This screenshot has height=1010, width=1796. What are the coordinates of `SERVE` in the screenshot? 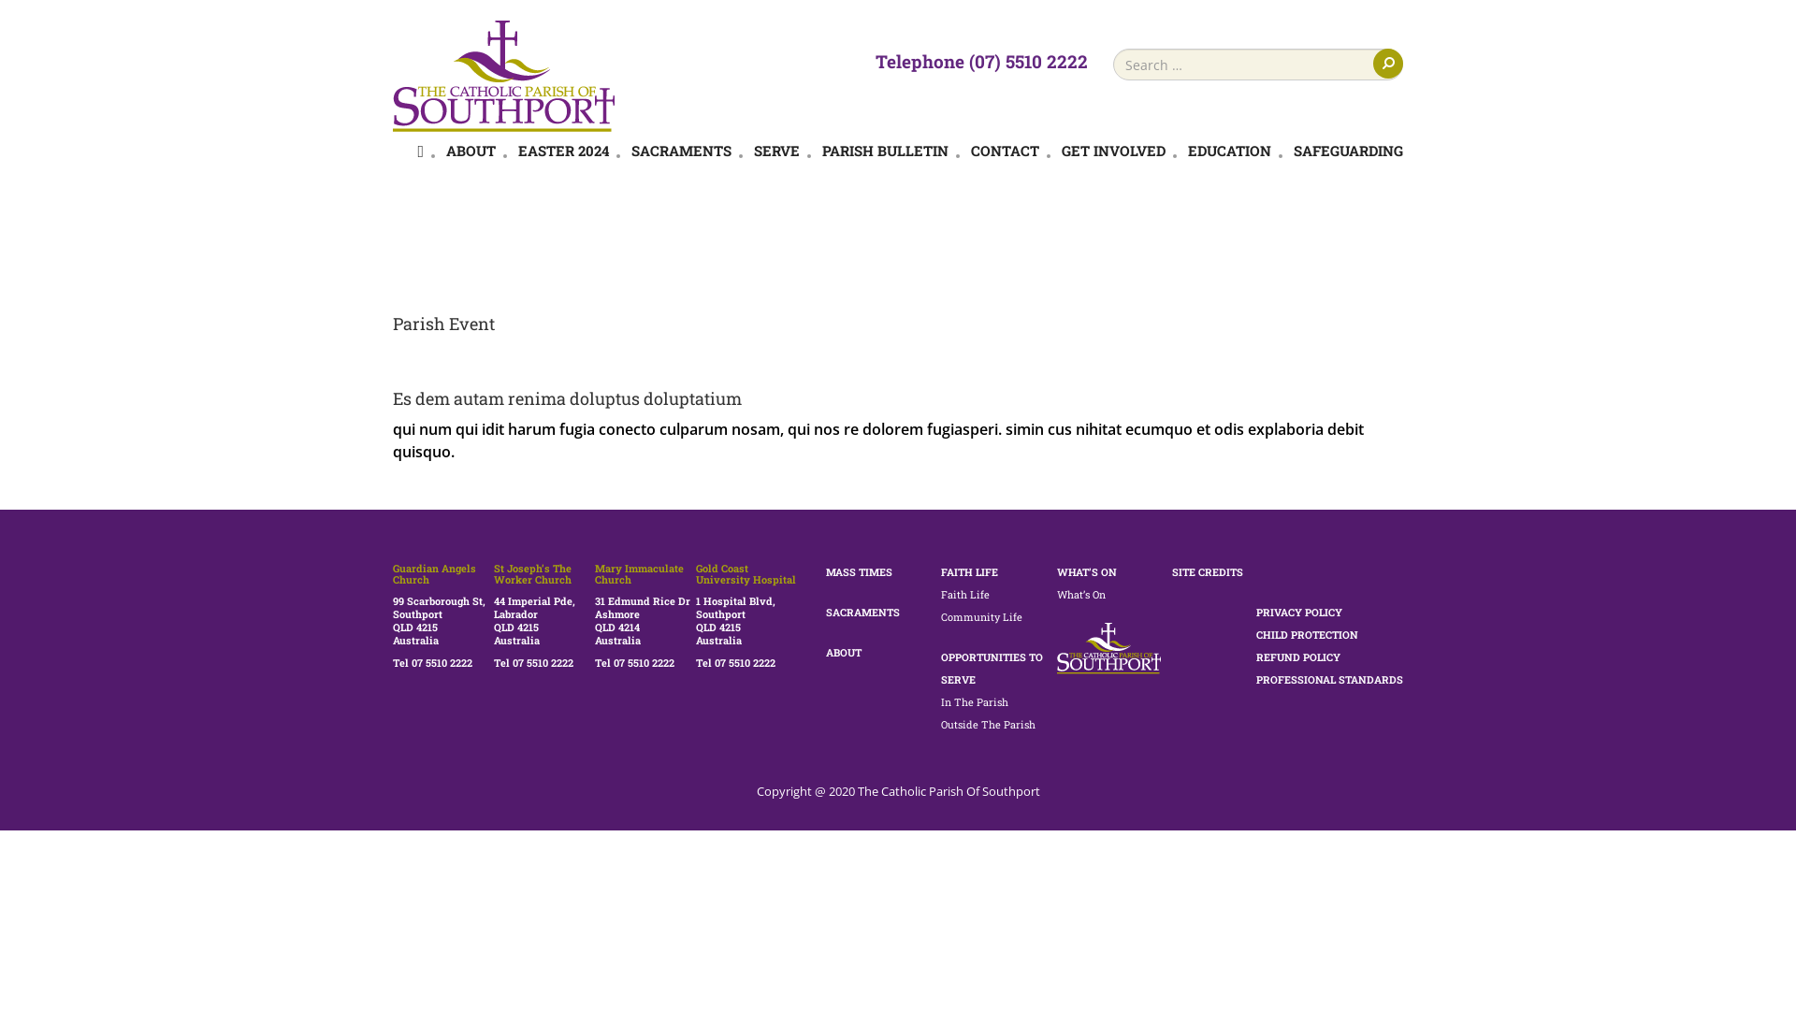 It's located at (776, 151).